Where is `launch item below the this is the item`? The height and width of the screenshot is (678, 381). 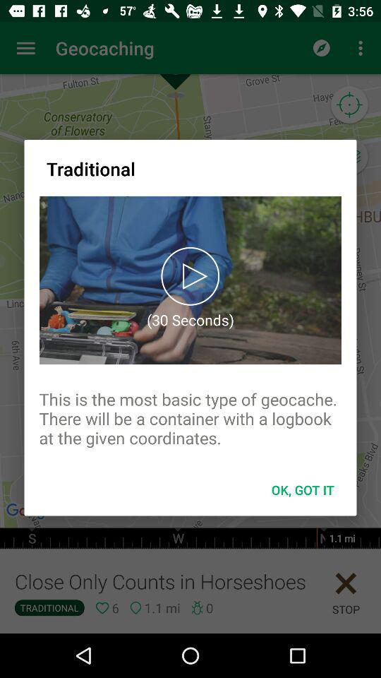 launch item below the this is the item is located at coordinates (303, 490).